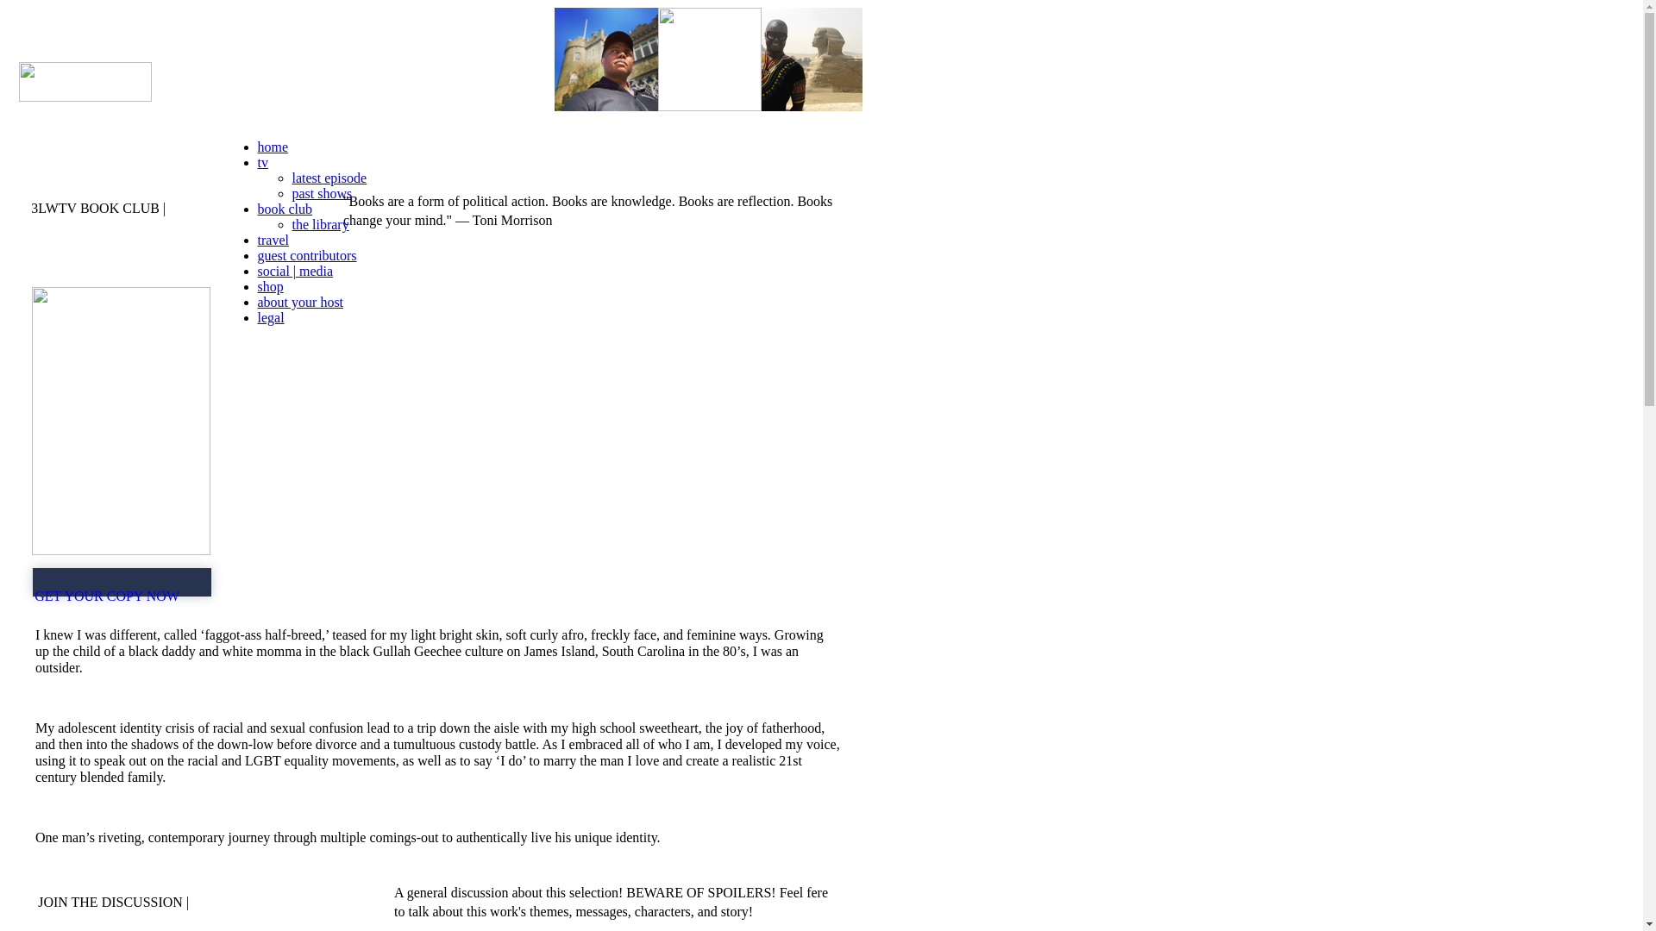 This screenshot has height=931, width=1656. I want to click on guest contributors, so click(307, 255).